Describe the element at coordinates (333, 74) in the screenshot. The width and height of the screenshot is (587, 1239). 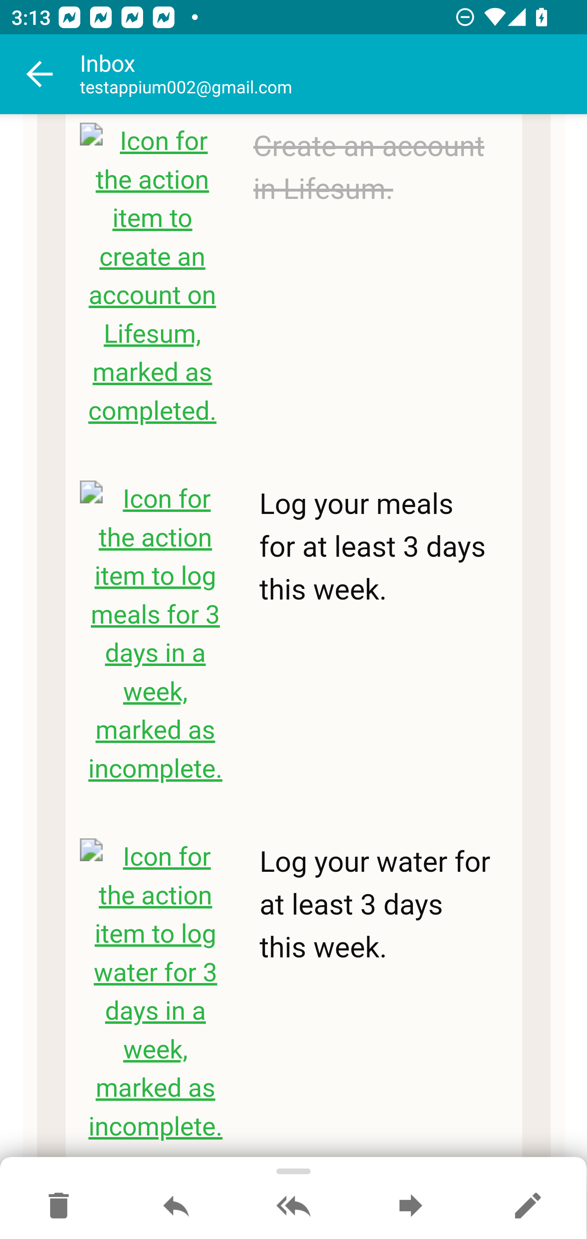
I see `Inbox testappium002@gmail.com` at that location.